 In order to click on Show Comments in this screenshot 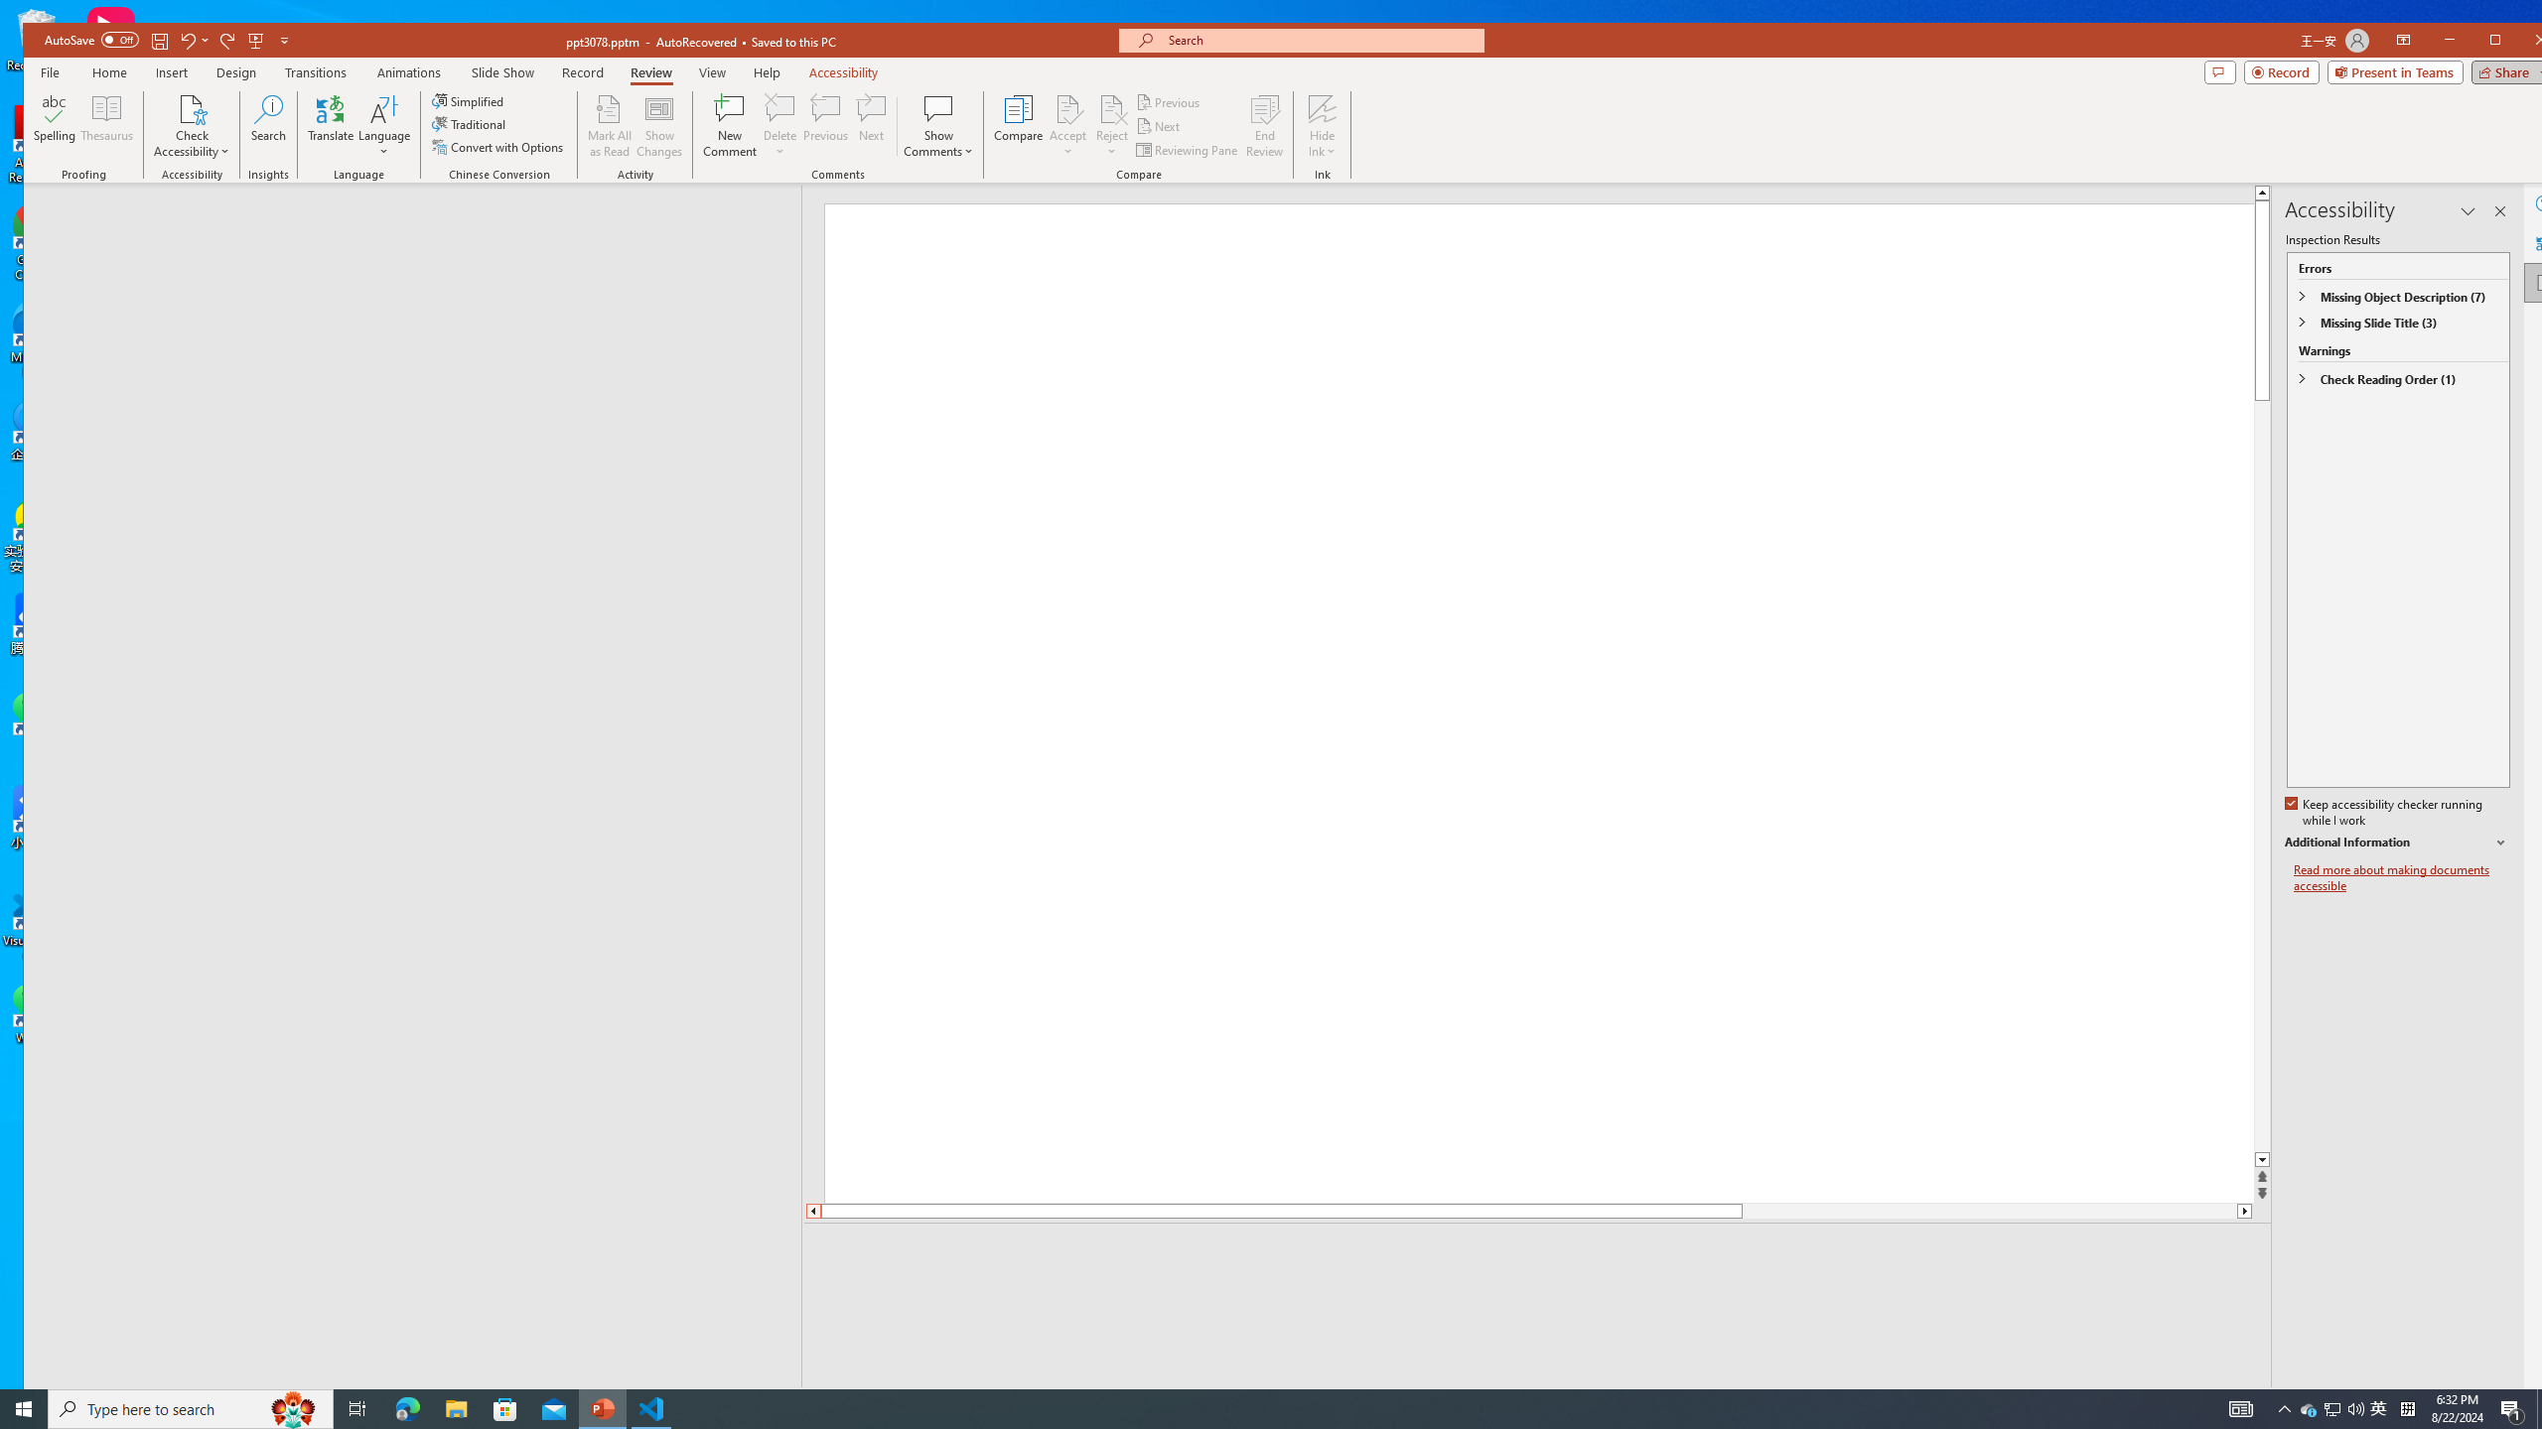, I will do `click(939, 126)`.